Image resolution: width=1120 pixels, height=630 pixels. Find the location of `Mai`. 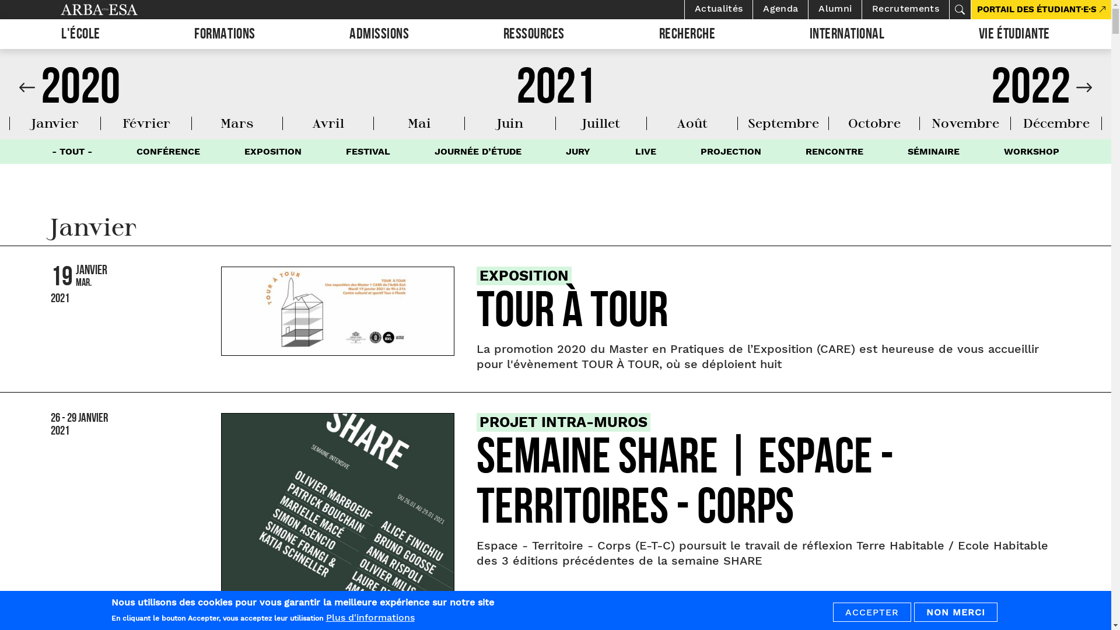

Mai is located at coordinates (419, 123).